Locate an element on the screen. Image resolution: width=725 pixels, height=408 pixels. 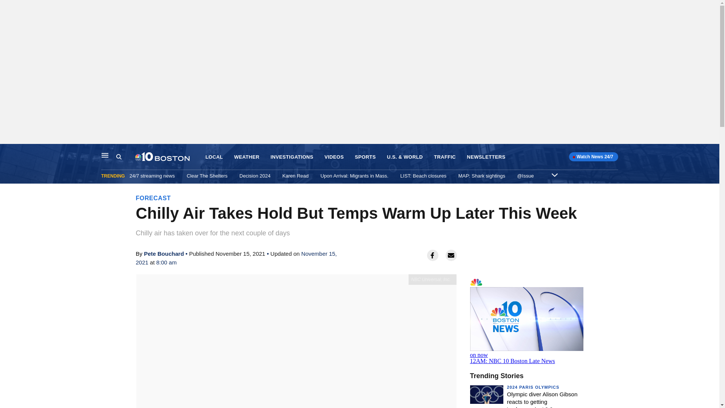
WEATHER is located at coordinates (247, 157).